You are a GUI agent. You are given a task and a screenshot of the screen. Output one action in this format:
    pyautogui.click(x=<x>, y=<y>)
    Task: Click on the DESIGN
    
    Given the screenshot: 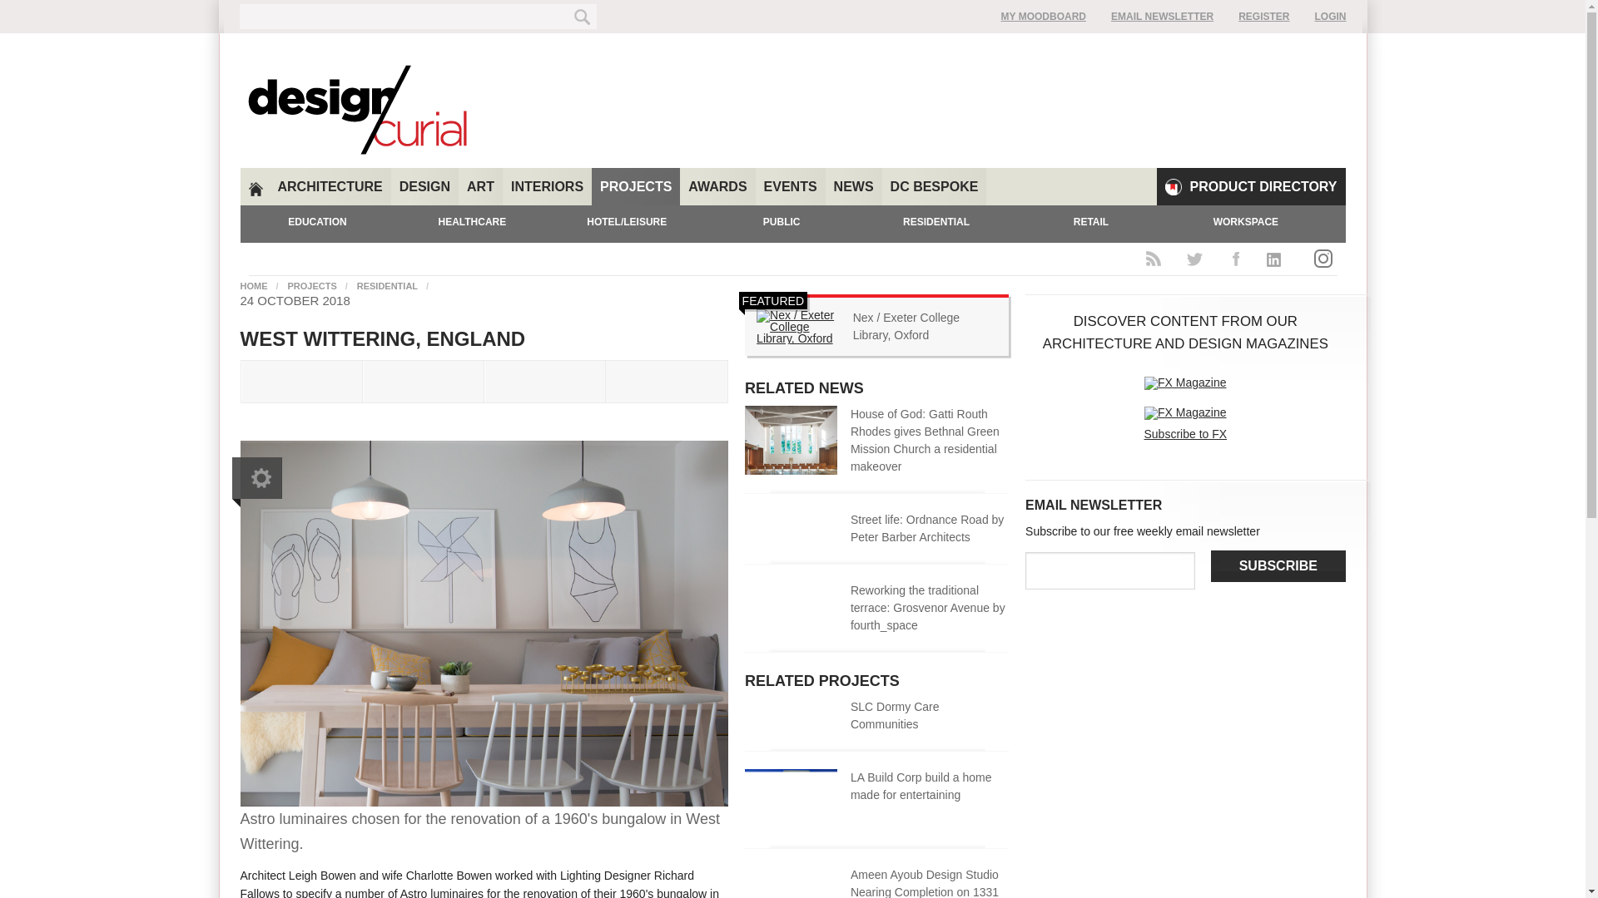 What is the action you would take?
    pyautogui.click(x=424, y=186)
    